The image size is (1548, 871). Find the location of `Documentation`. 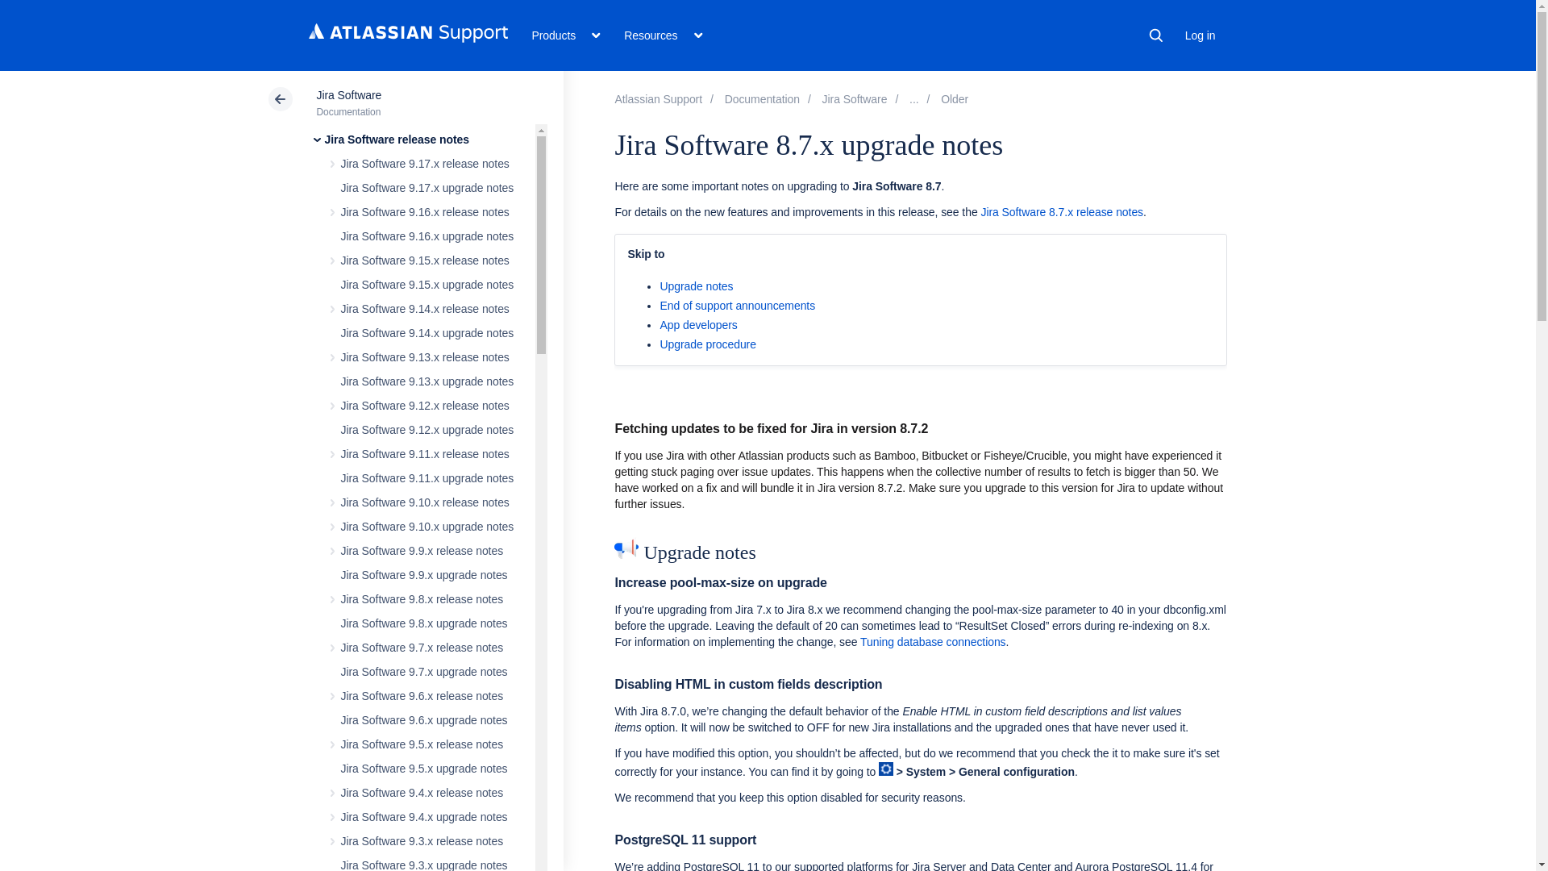

Documentation is located at coordinates (762, 98).